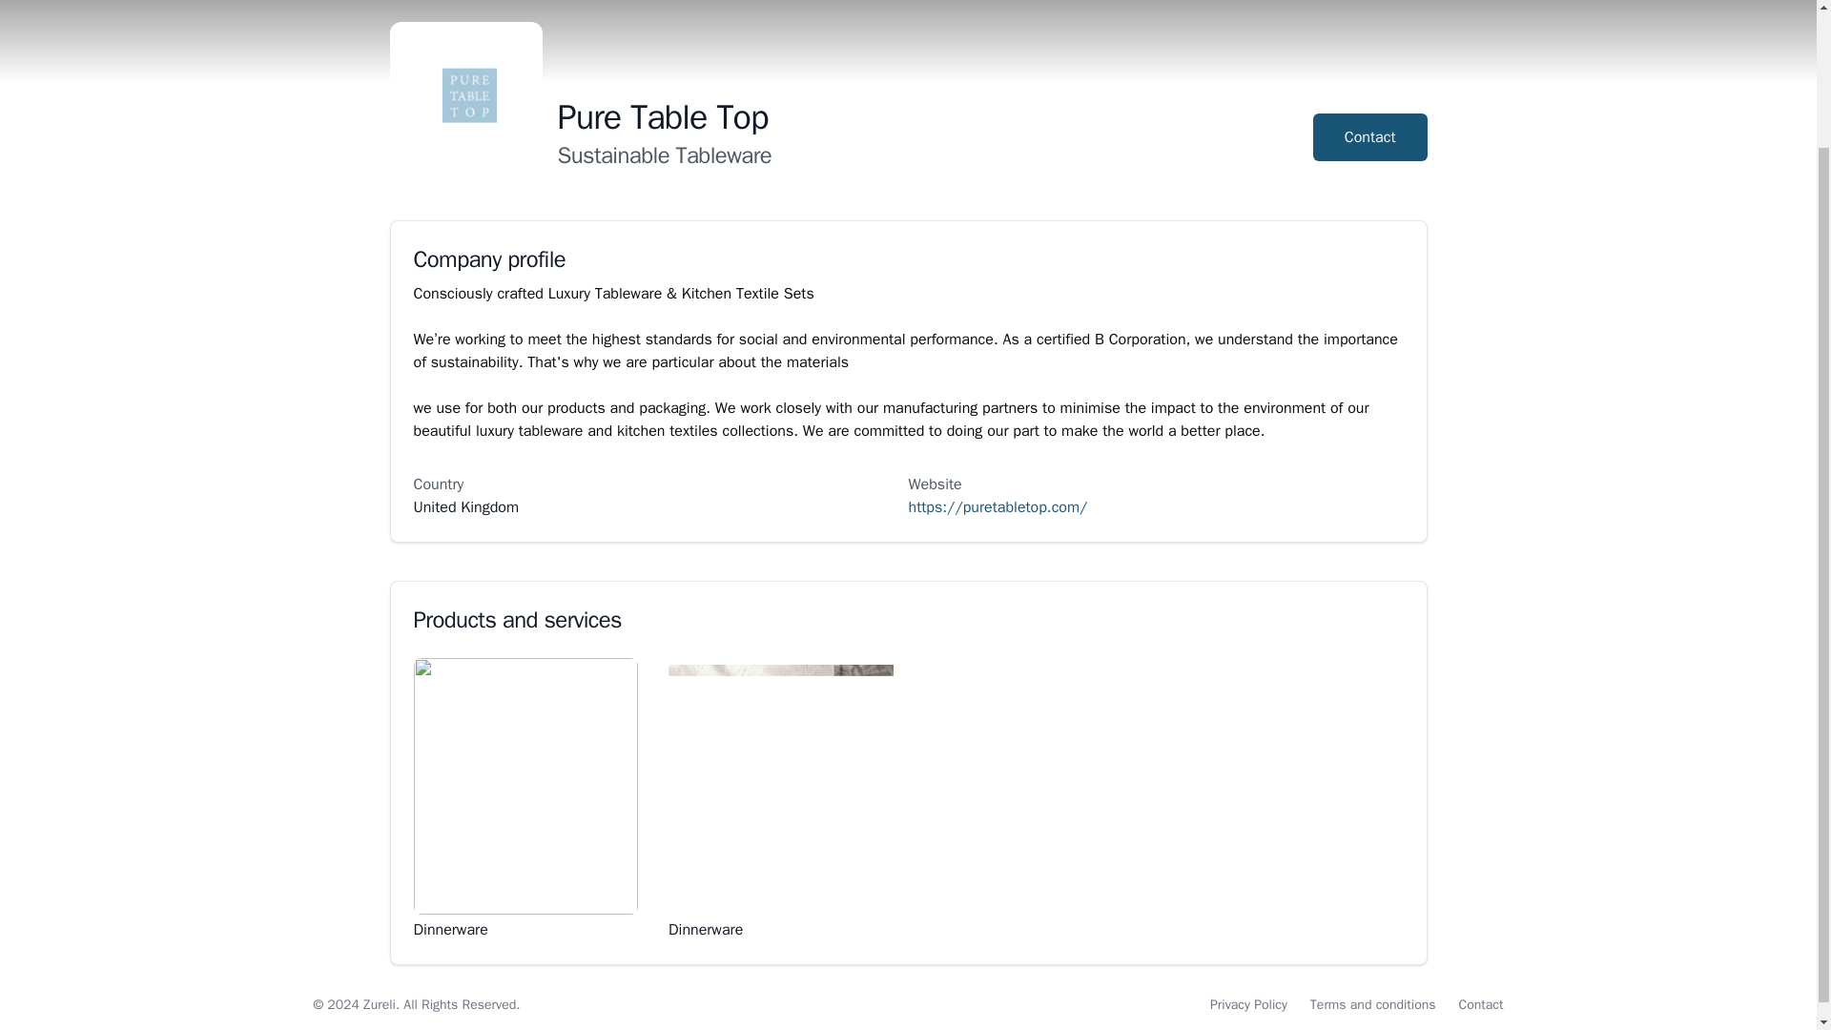 This screenshot has width=1831, height=1030. What do you see at coordinates (1373, 1004) in the screenshot?
I see `Terms and conditions` at bounding box center [1373, 1004].